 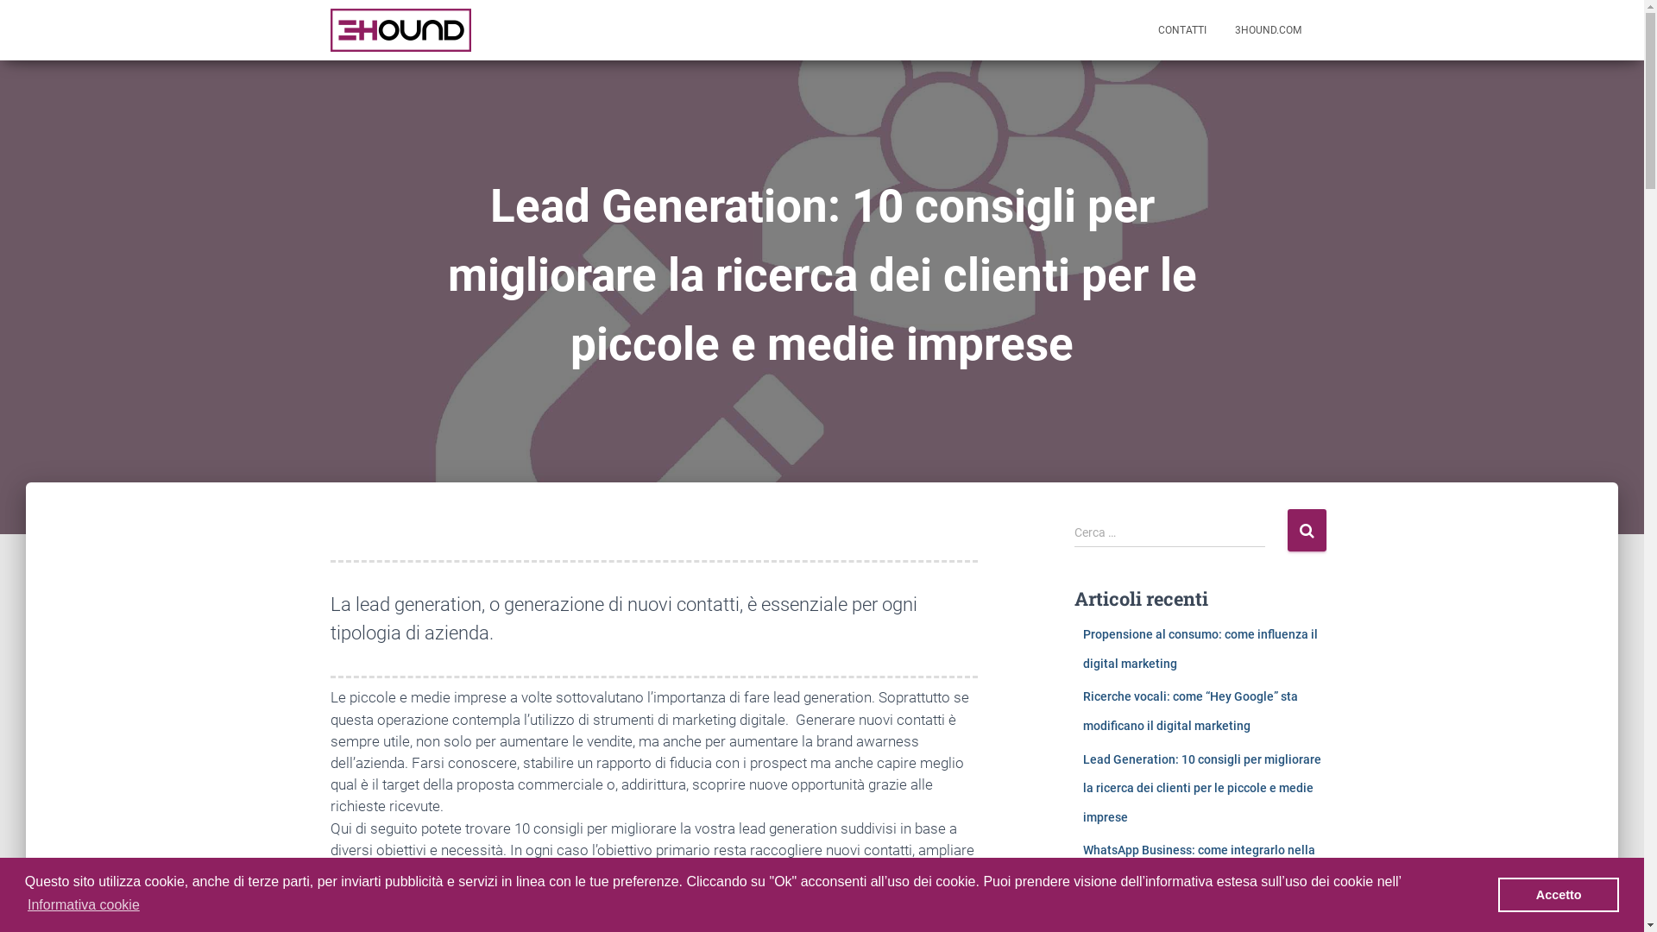 I want to click on CONTATTI, so click(x=1181, y=30).